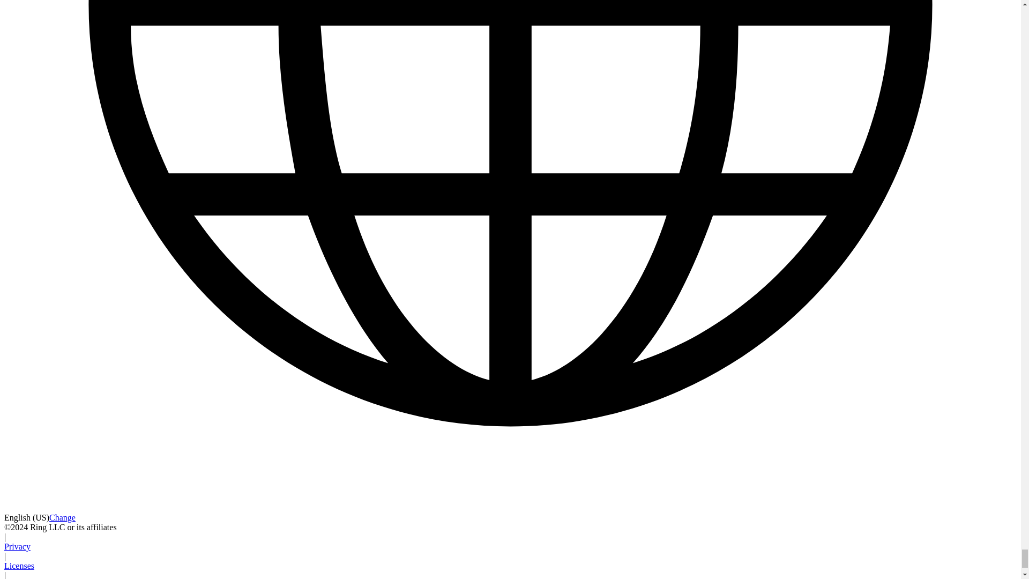  What do you see at coordinates (17, 546) in the screenshot?
I see `Privacy` at bounding box center [17, 546].